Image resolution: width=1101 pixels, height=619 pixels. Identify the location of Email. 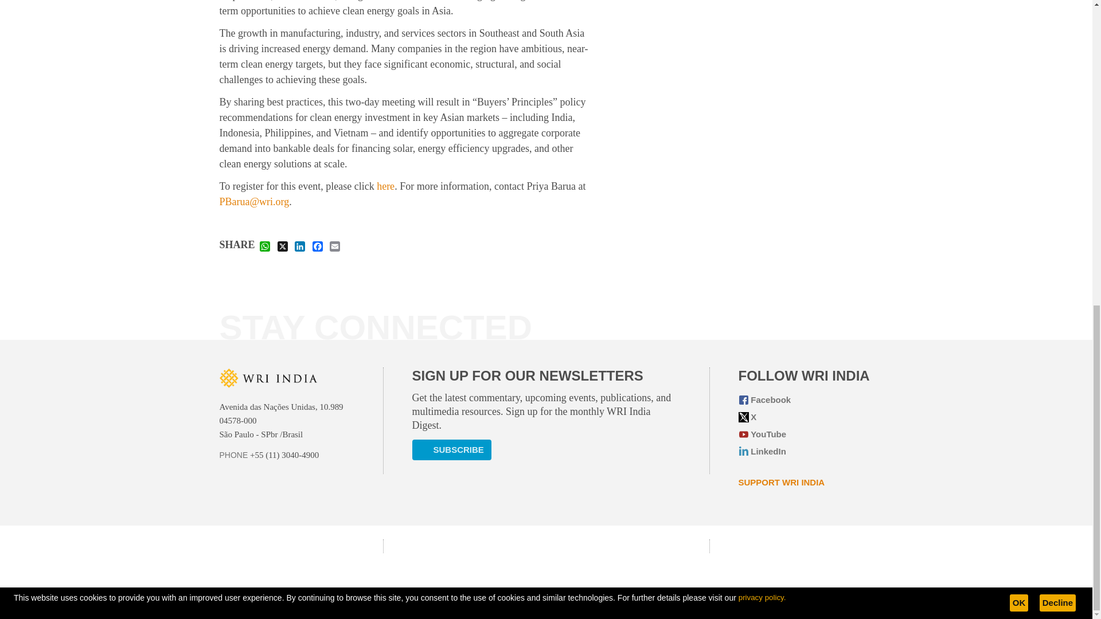
(335, 246).